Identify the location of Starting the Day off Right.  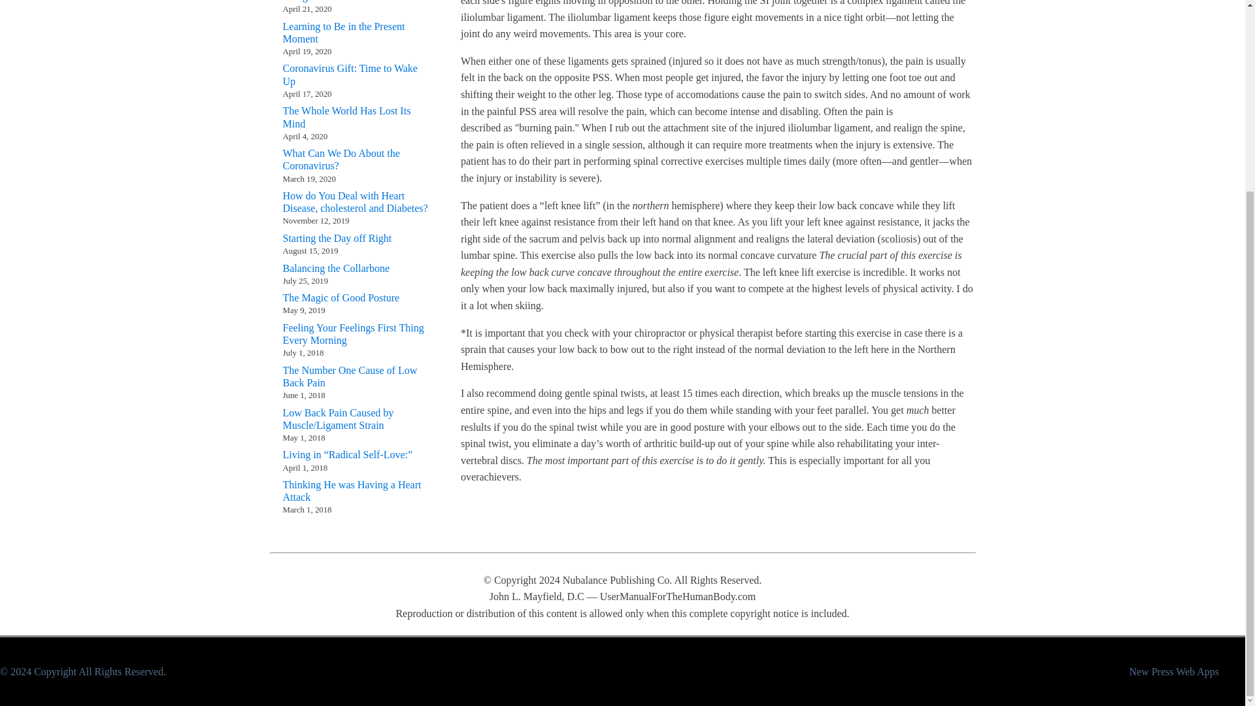
(337, 238).